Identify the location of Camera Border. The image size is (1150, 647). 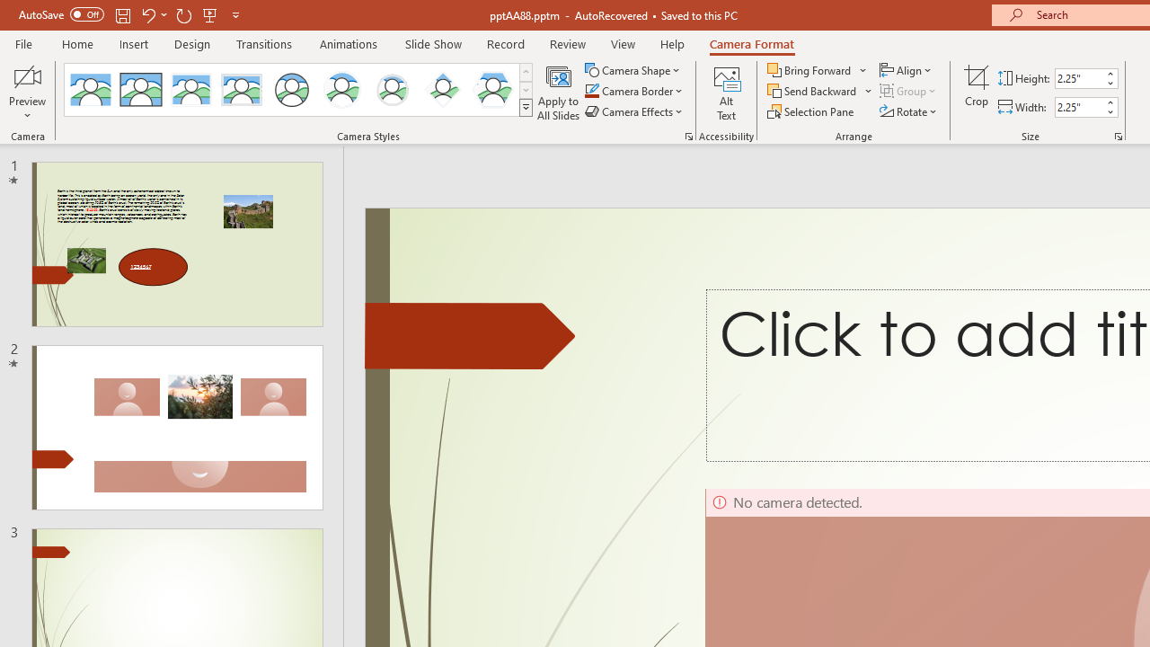
(634, 92).